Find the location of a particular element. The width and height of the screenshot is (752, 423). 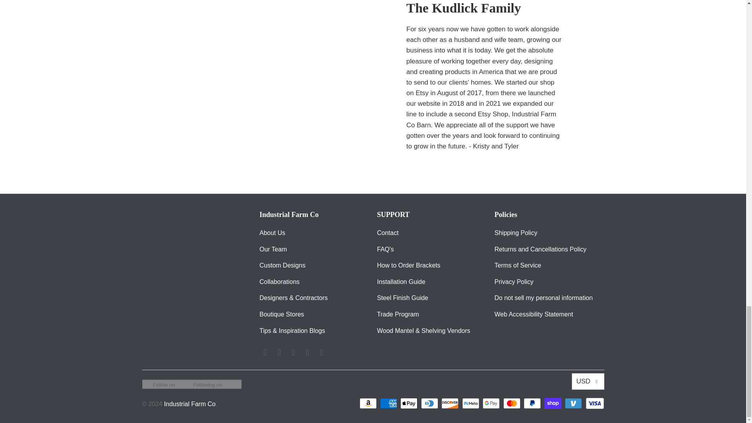

Apple Pay is located at coordinates (409, 403).